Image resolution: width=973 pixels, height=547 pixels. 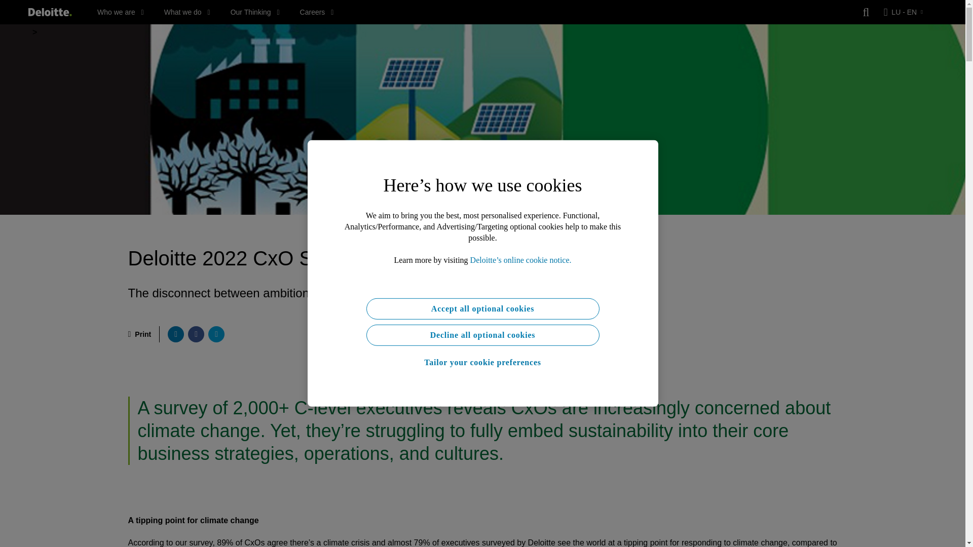 I want to click on Print, so click(x=139, y=334).